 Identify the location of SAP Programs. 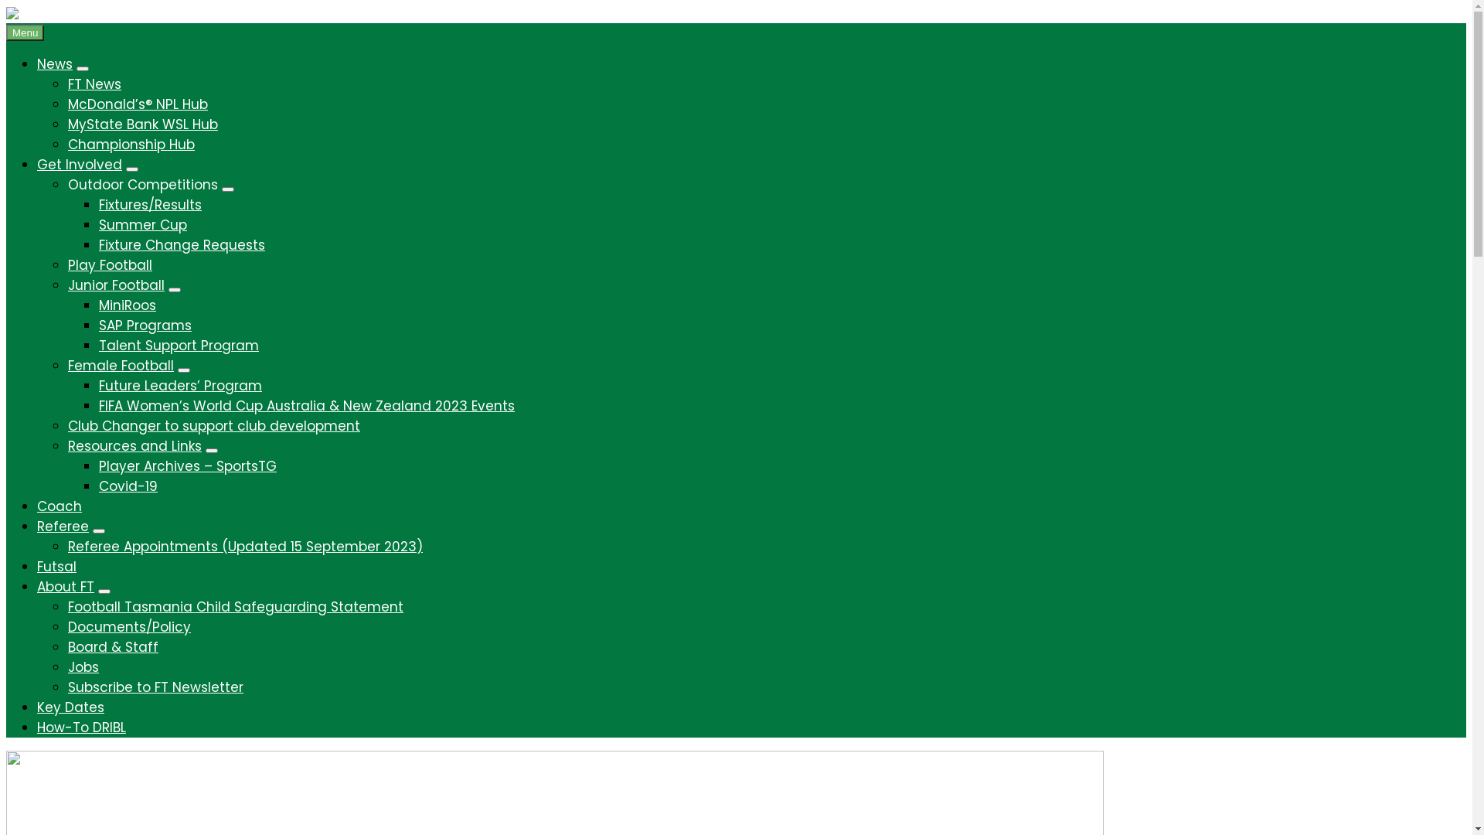
(145, 325).